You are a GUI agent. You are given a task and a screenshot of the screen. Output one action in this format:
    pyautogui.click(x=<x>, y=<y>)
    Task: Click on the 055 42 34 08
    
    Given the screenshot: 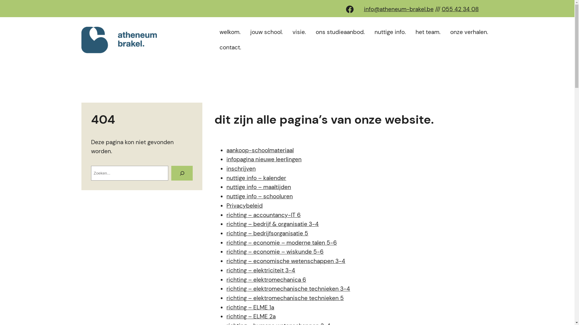 What is the action you would take?
    pyautogui.click(x=460, y=9)
    